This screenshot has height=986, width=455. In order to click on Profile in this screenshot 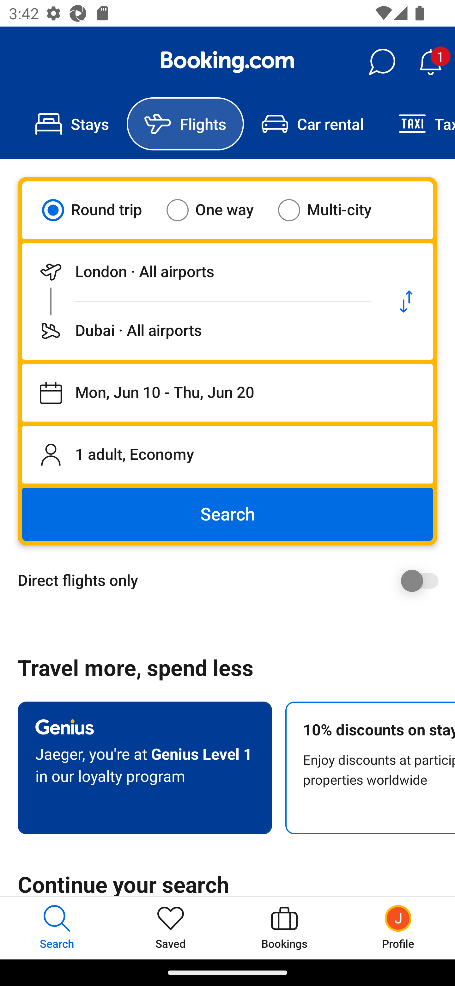, I will do `click(398, 928)`.